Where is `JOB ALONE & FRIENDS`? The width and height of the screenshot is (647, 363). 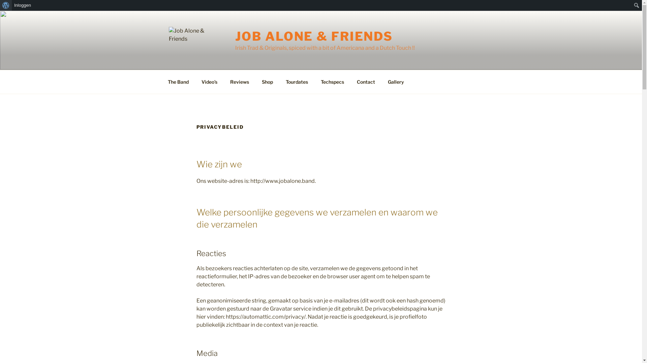
JOB ALONE & FRIENDS is located at coordinates (314, 36).